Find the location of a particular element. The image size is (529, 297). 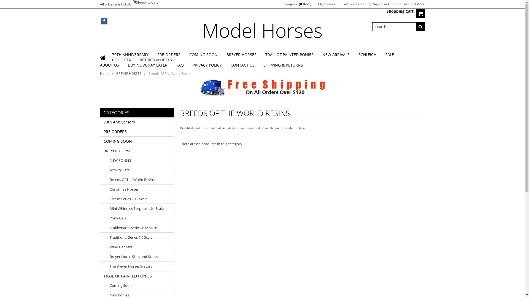

Coming Soon is located at coordinates (139, 285).